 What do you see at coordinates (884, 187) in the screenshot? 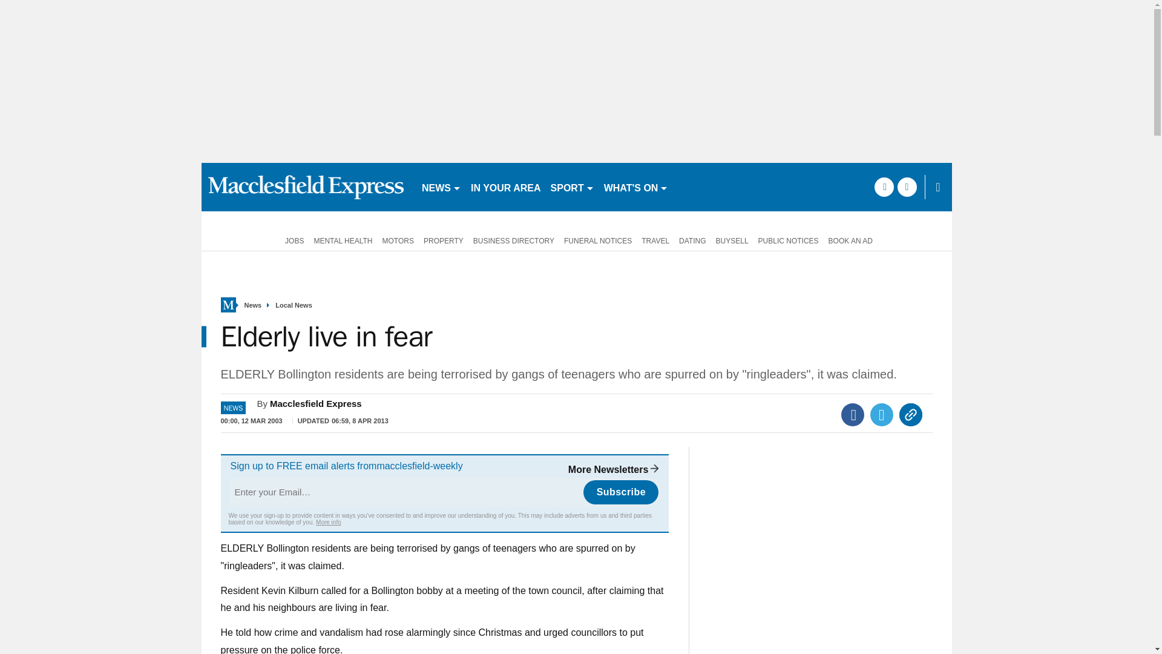
I see `facebook` at bounding box center [884, 187].